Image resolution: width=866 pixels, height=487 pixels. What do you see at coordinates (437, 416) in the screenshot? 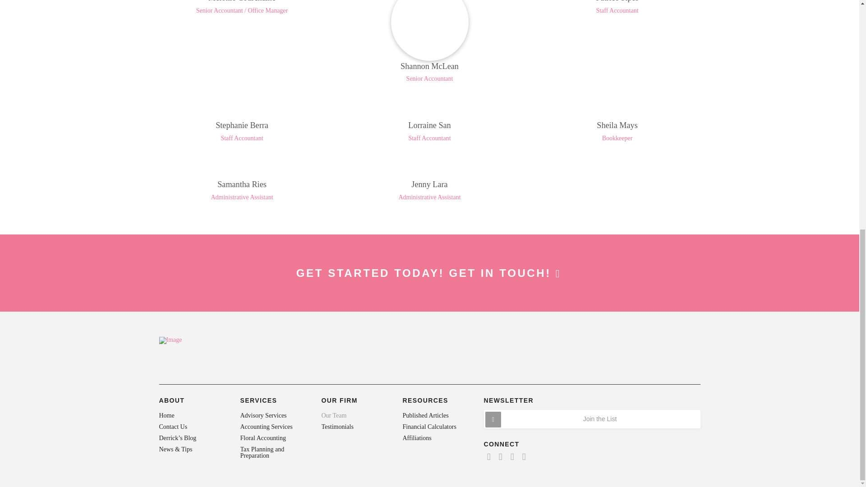
I see `Published Articles` at bounding box center [437, 416].